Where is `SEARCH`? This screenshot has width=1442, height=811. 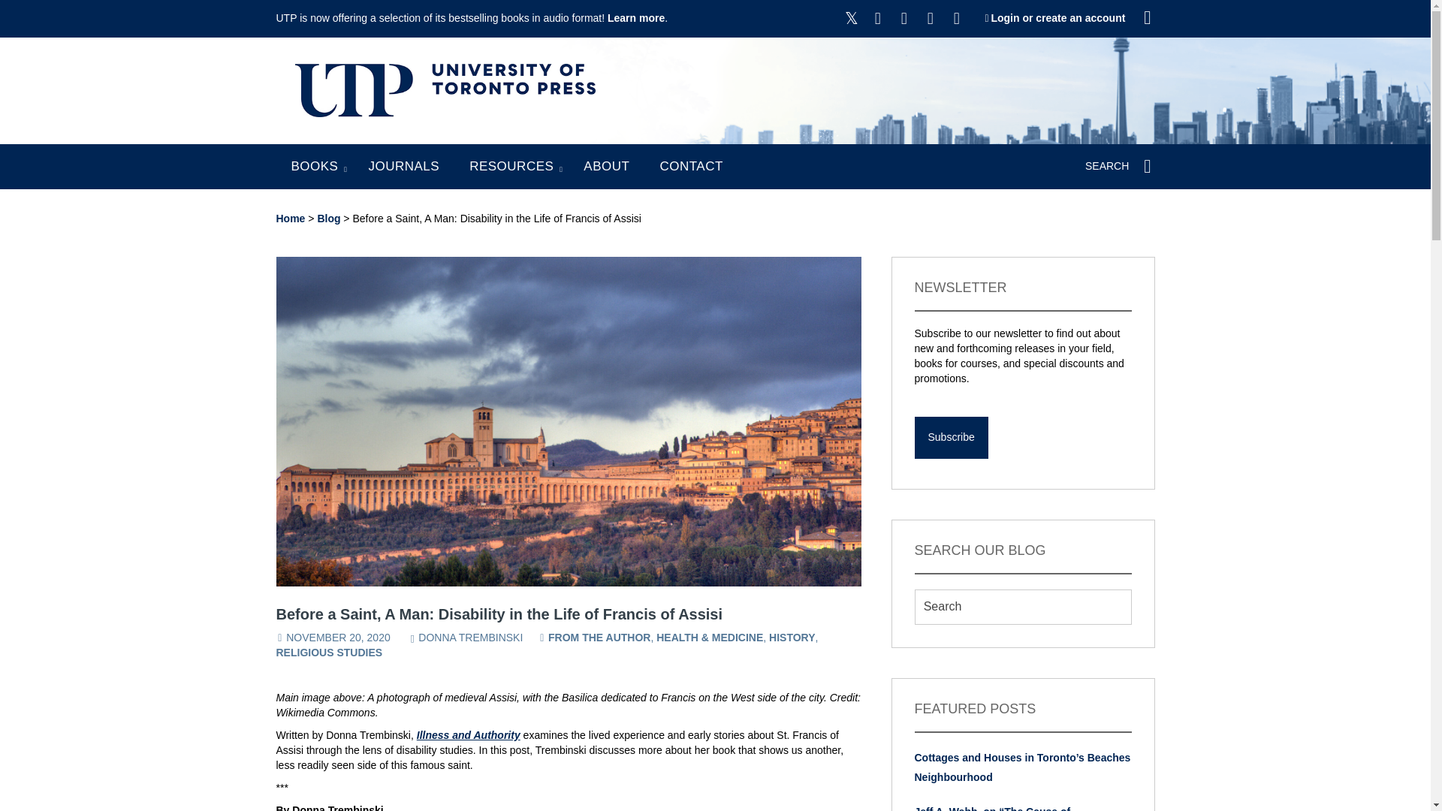
SEARCH is located at coordinates (1120, 167).